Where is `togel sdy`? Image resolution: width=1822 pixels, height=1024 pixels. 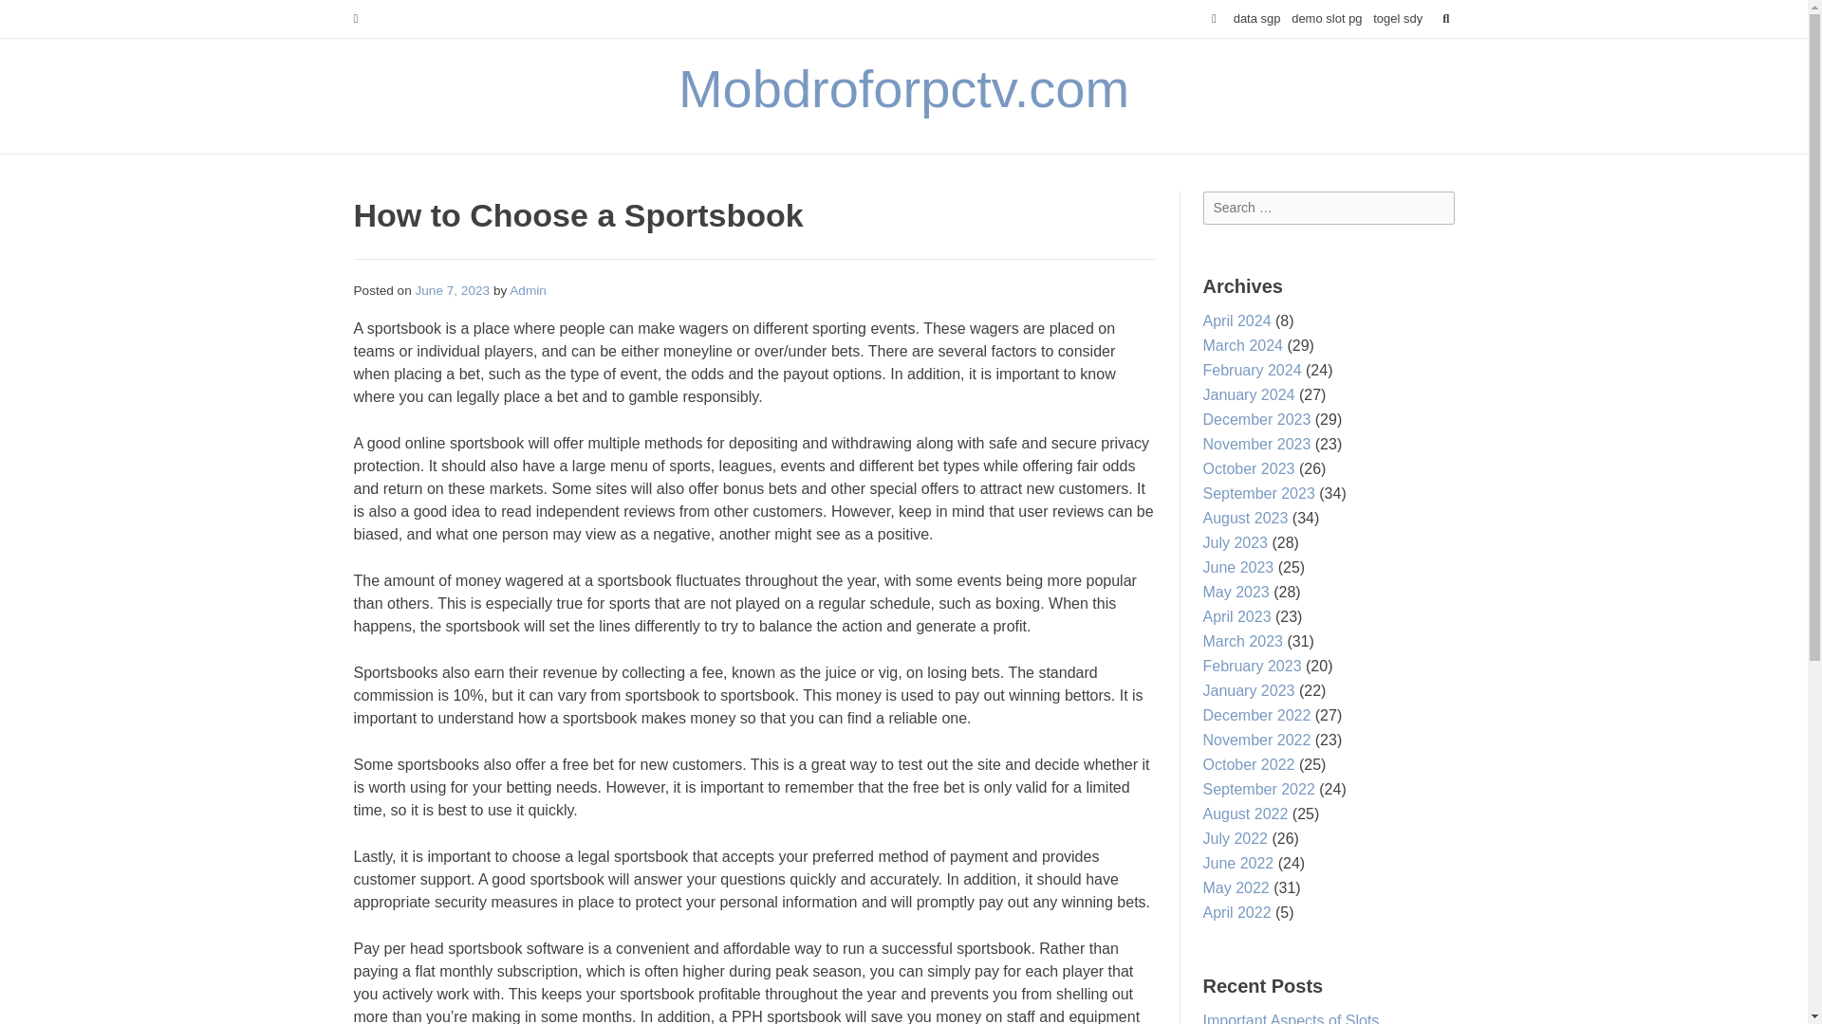
togel sdy is located at coordinates (1398, 19).